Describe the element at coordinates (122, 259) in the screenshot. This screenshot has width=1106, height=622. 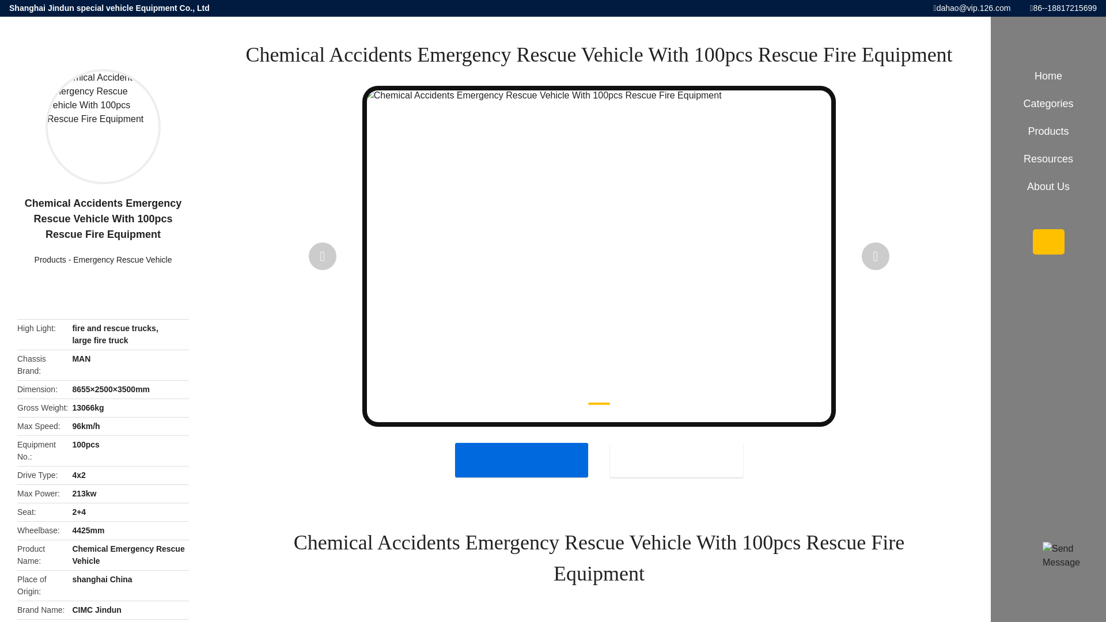
I see `Emergency Rescue Vehicle` at that location.